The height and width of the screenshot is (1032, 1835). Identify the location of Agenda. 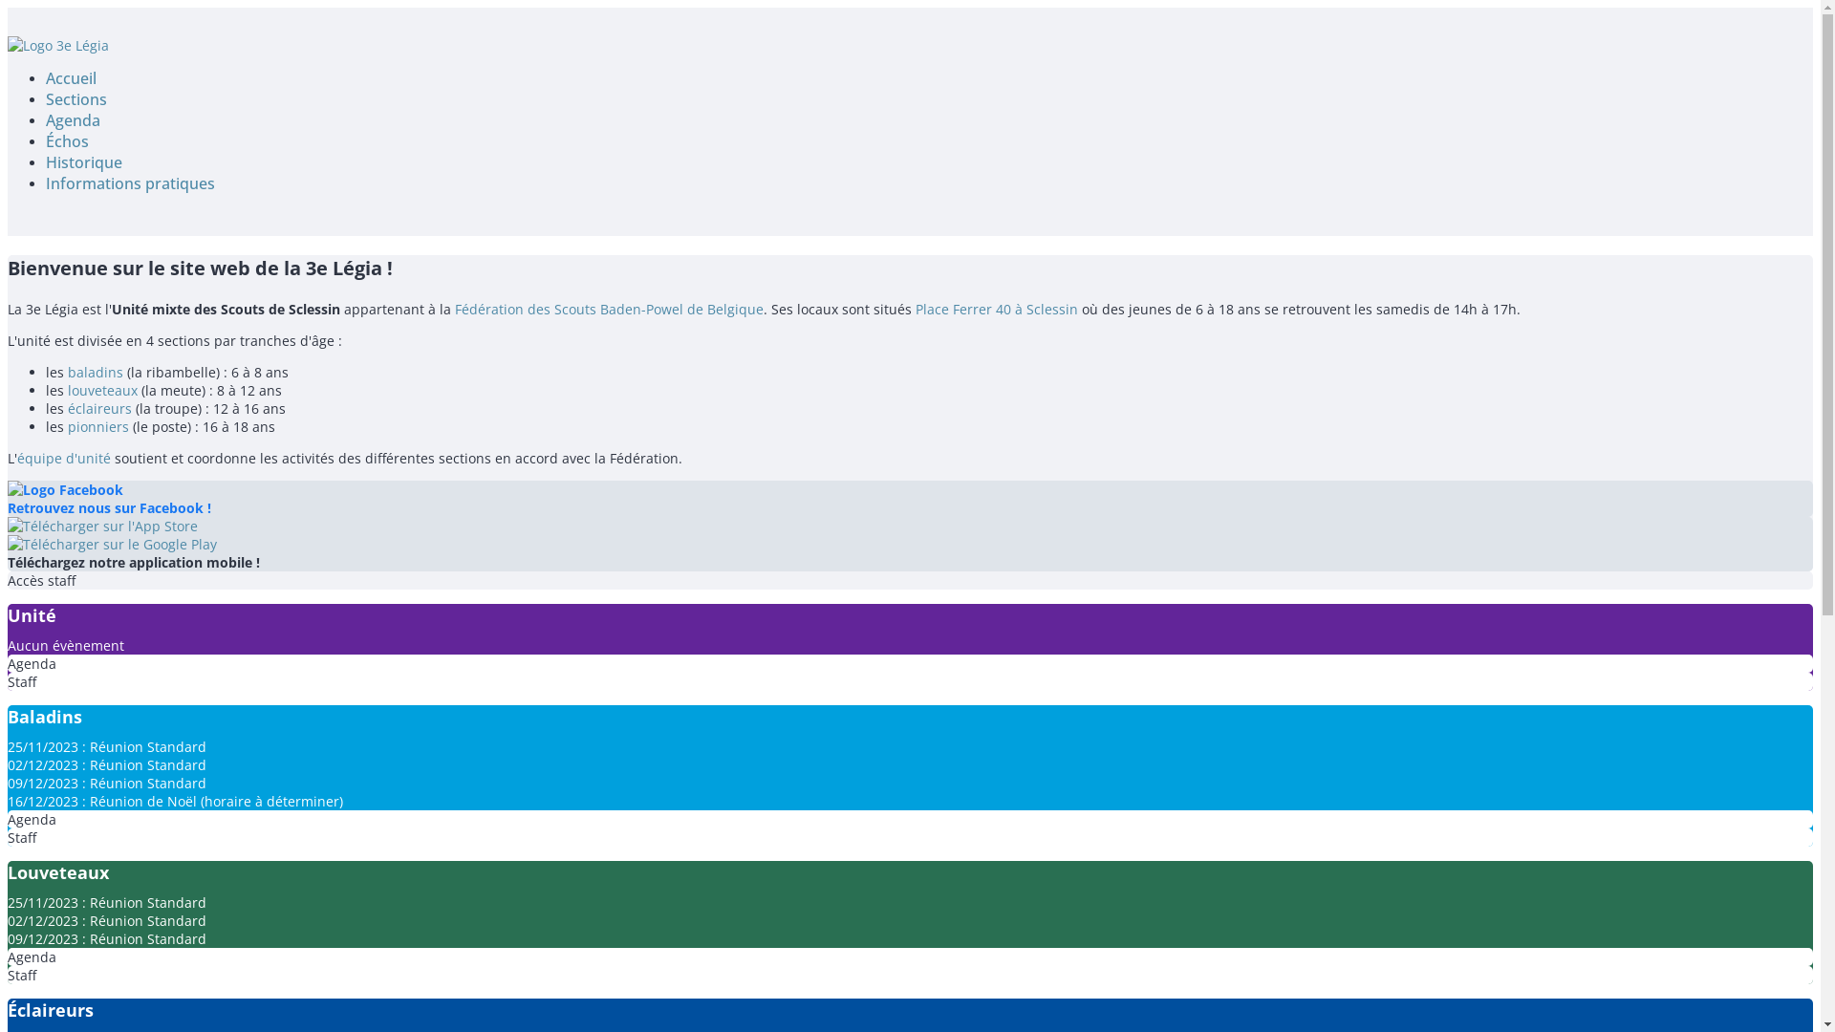
(73, 120).